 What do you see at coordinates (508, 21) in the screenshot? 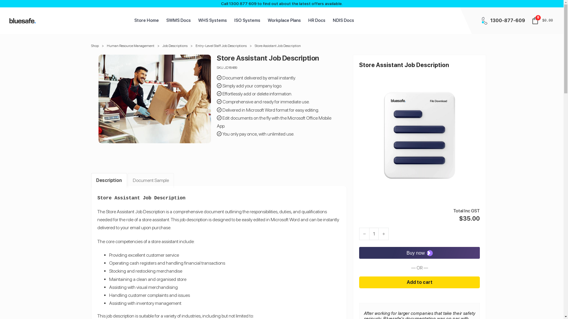
I see `1300-877-609` at bounding box center [508, 21].